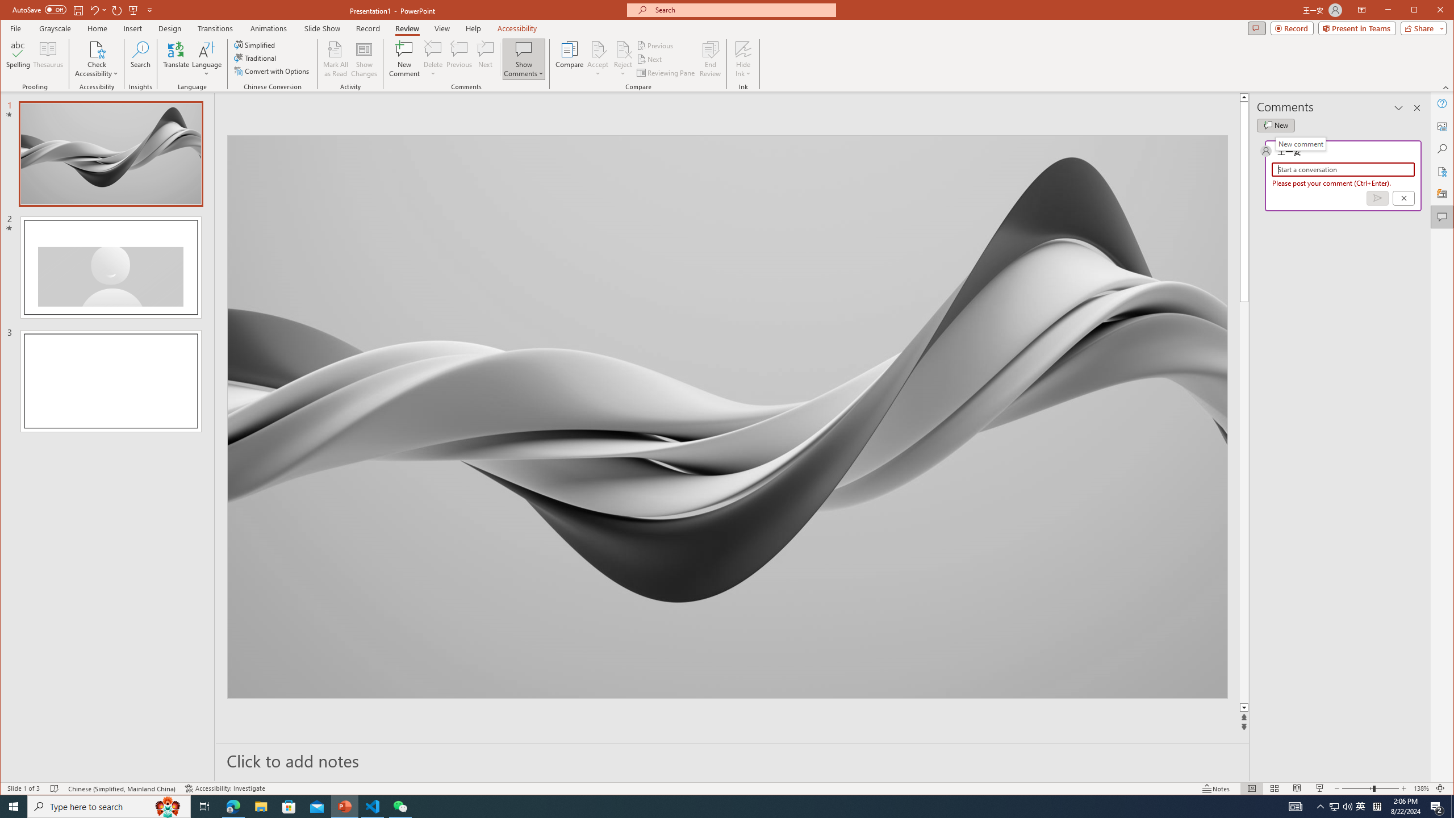 The image size is (1454, 818). I want to click on Traditional, so click(257, 58).